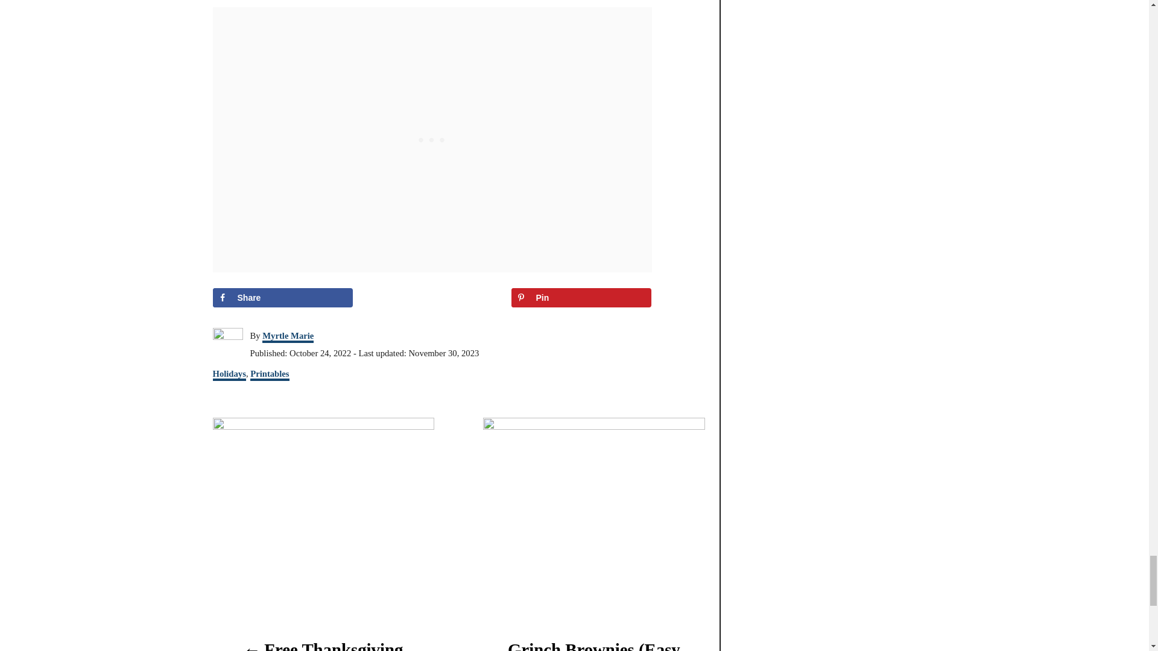  I want to click on Save to Pinterest, so click(581, 298).